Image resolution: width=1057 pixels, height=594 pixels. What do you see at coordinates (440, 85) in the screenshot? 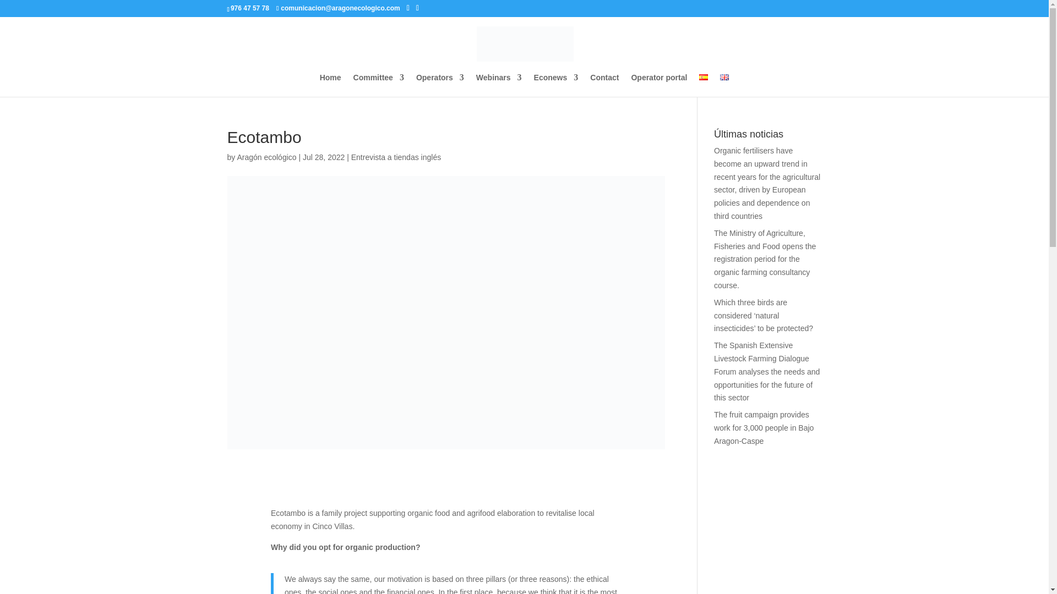
I see `Operators` at bounding box center [440, 85].